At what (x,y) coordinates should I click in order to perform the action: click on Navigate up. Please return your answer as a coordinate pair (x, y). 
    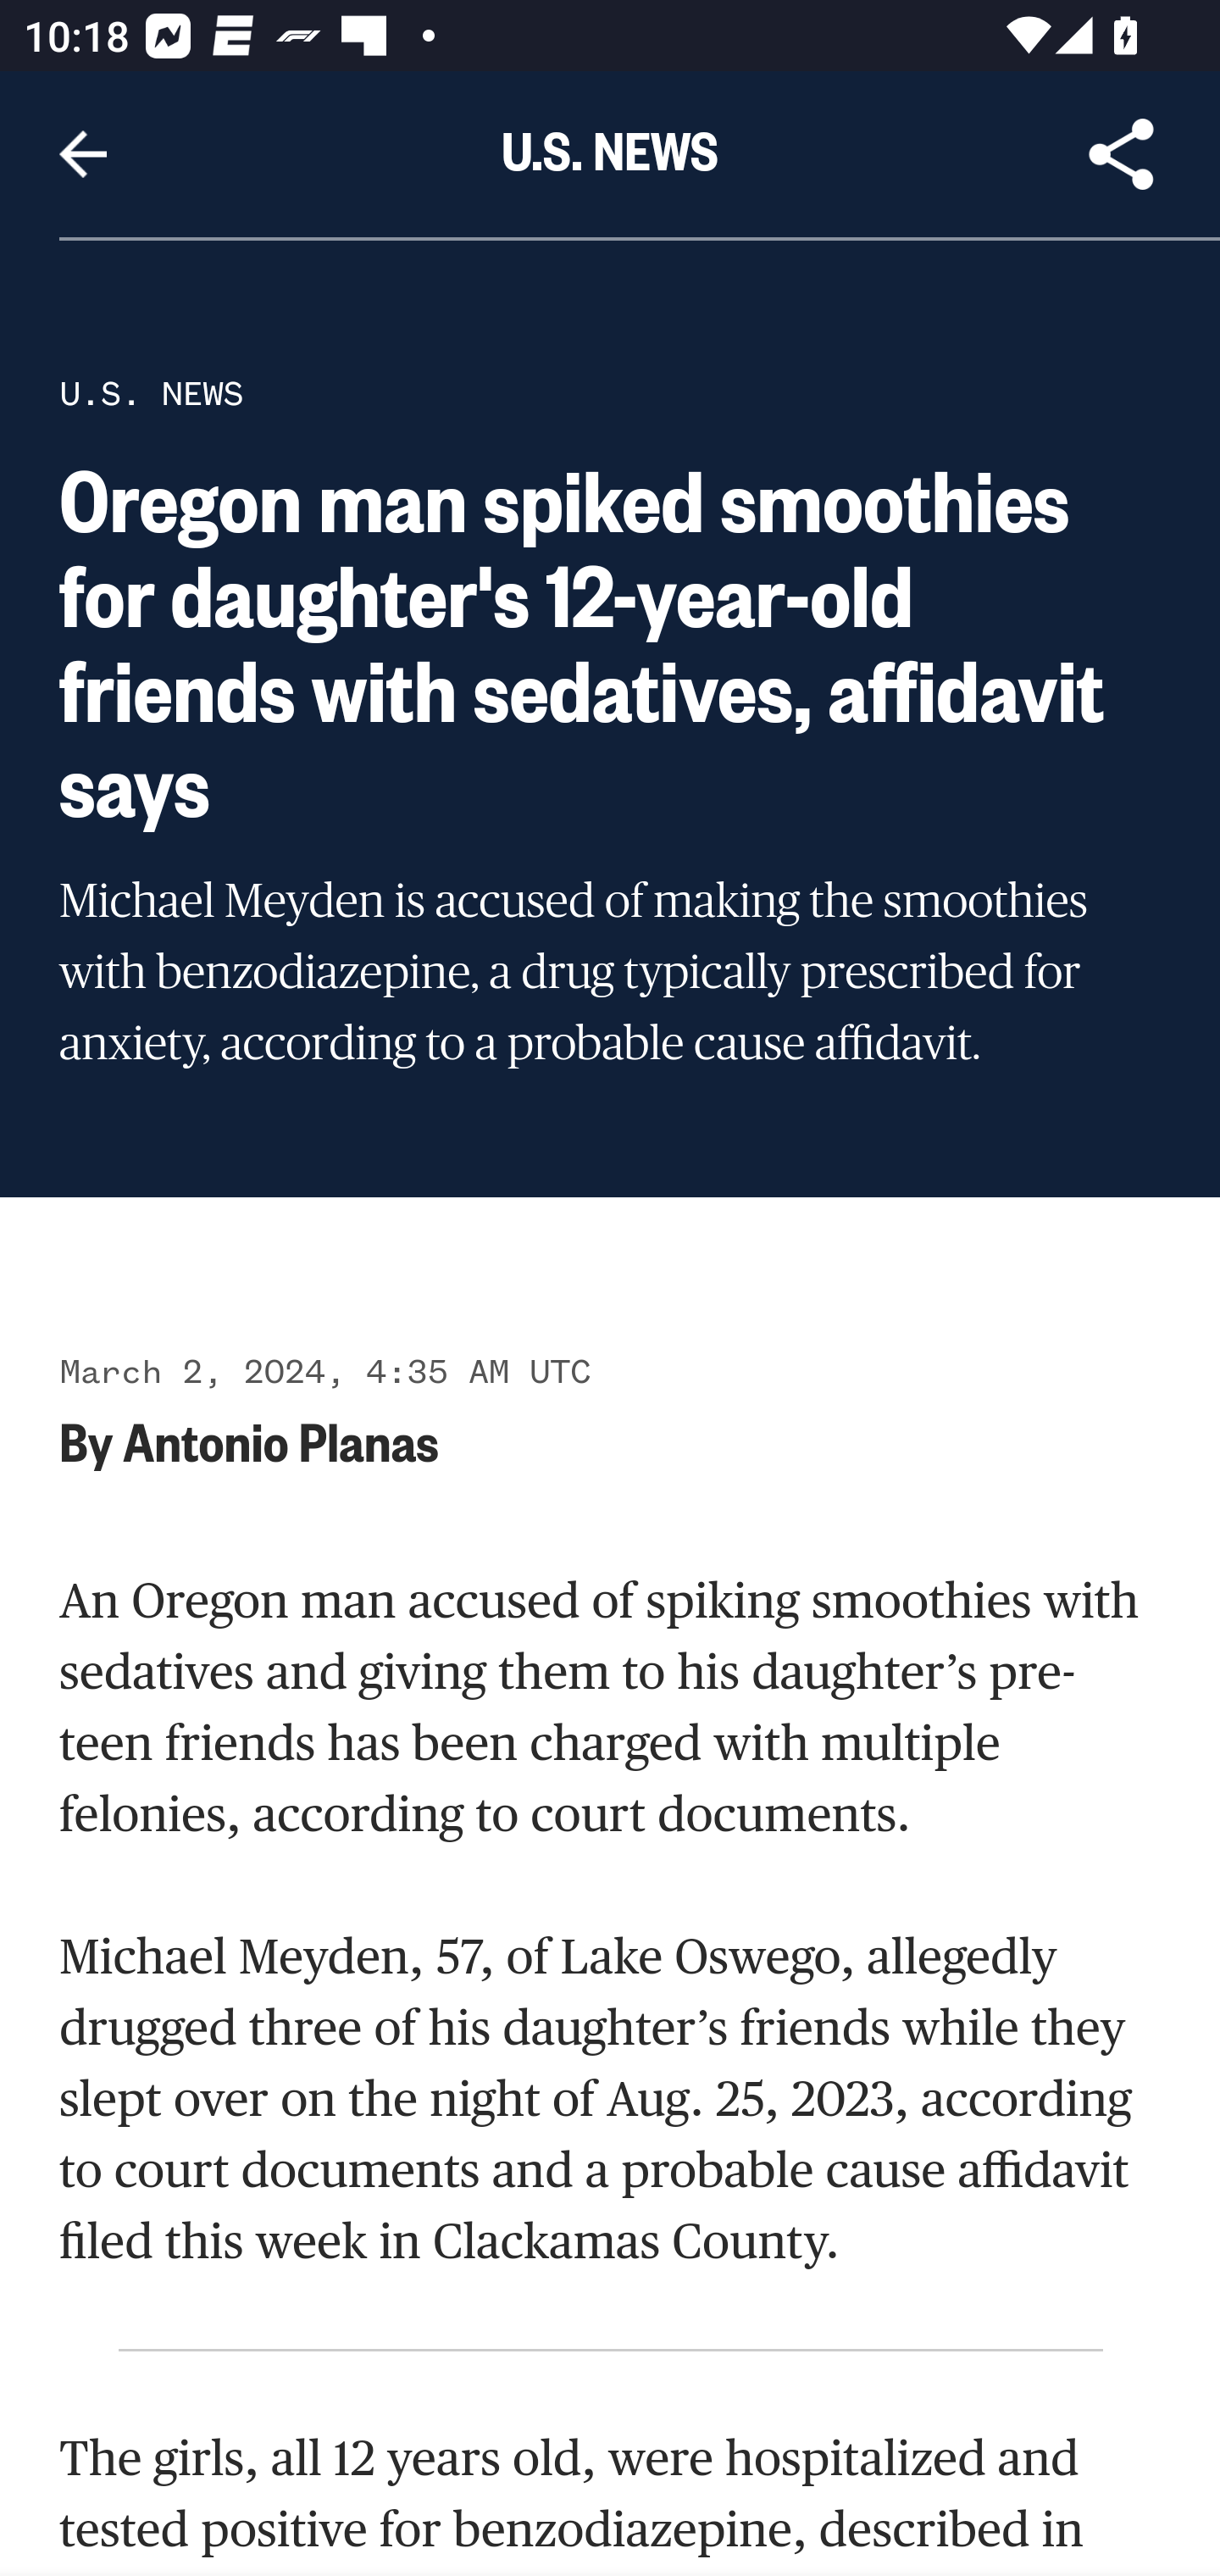
    Looking at the image, I should click on (83, 154).